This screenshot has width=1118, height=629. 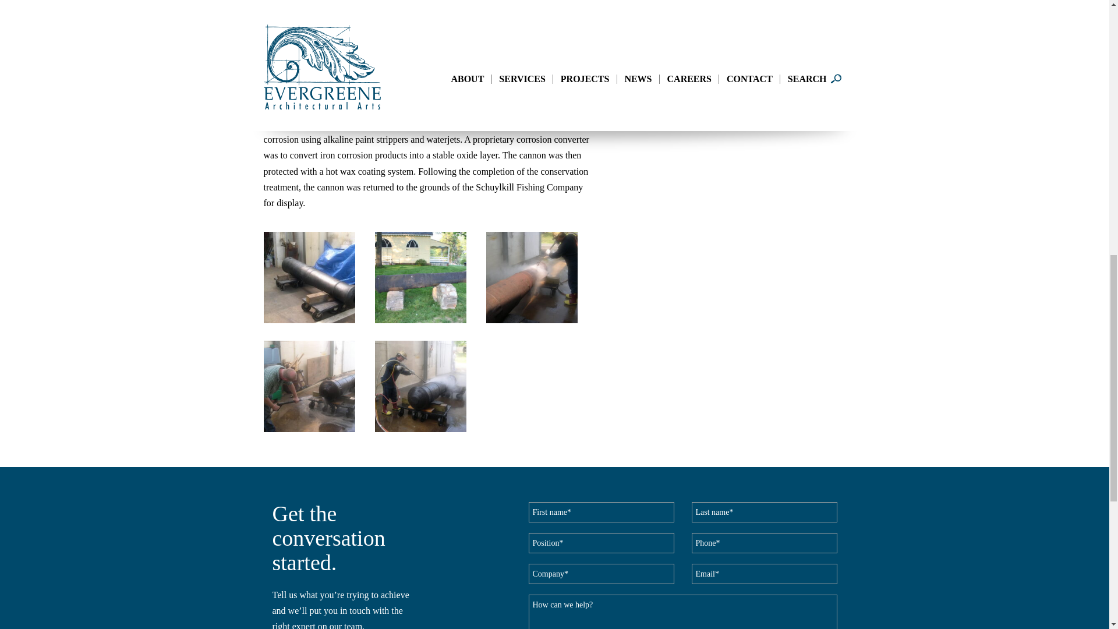 What do you see at coordinates (309, 386) in the screenshot?
I see `Cannon During Treatment` at bounding box center [309, 386].